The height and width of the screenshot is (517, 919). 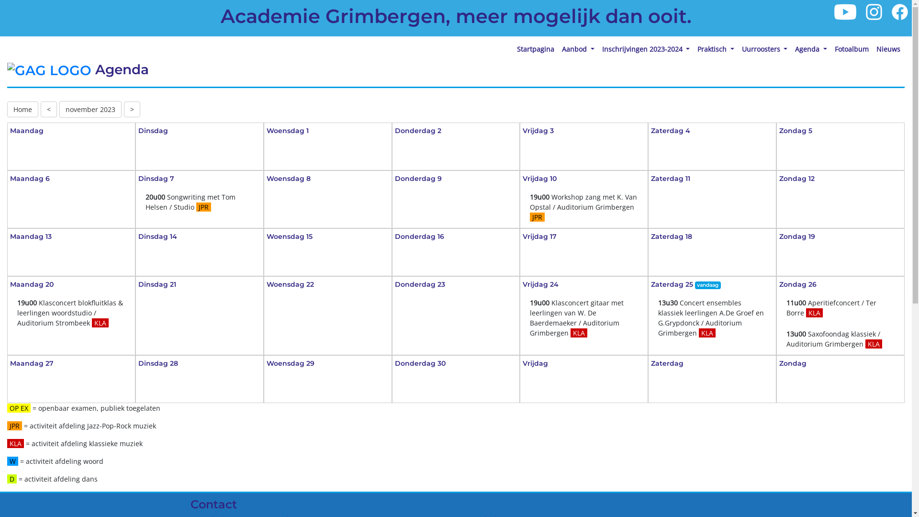 I want to click on Uurroosters, so click(x=765, y=49).